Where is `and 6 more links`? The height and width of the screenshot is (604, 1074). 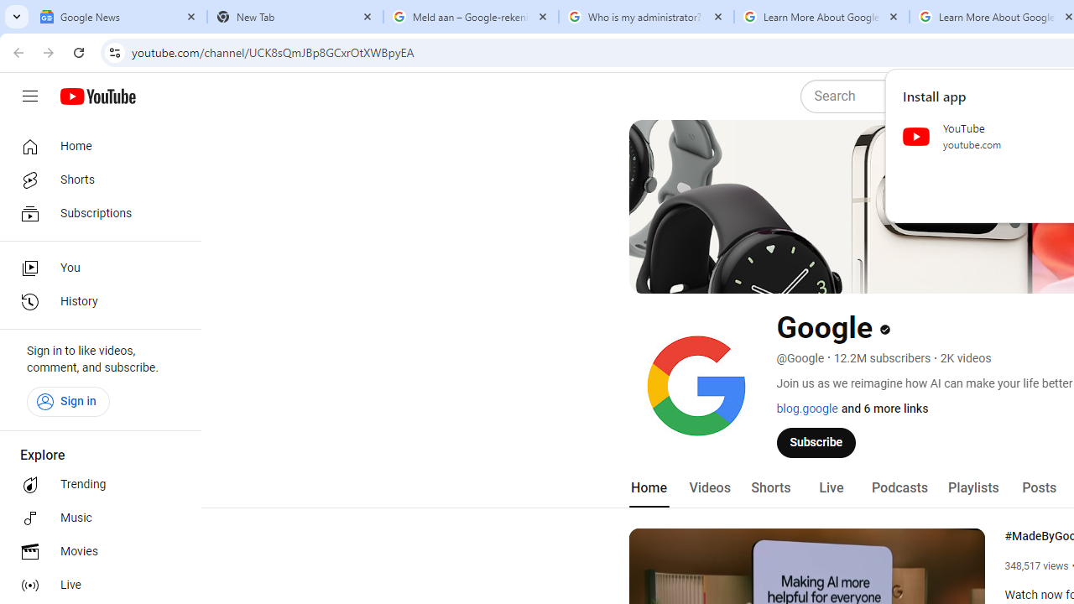
and 6 more links is located at coordinates (884, 409).